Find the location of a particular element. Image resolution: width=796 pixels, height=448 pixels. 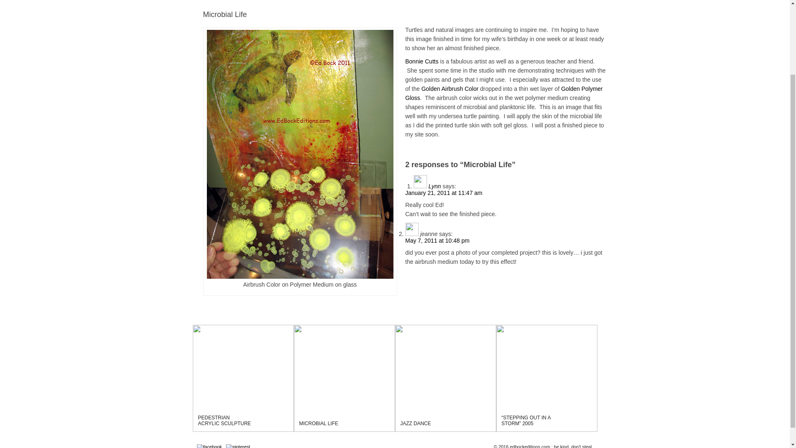

Golden Polymer Gloss is located at coordinates (504, 93).